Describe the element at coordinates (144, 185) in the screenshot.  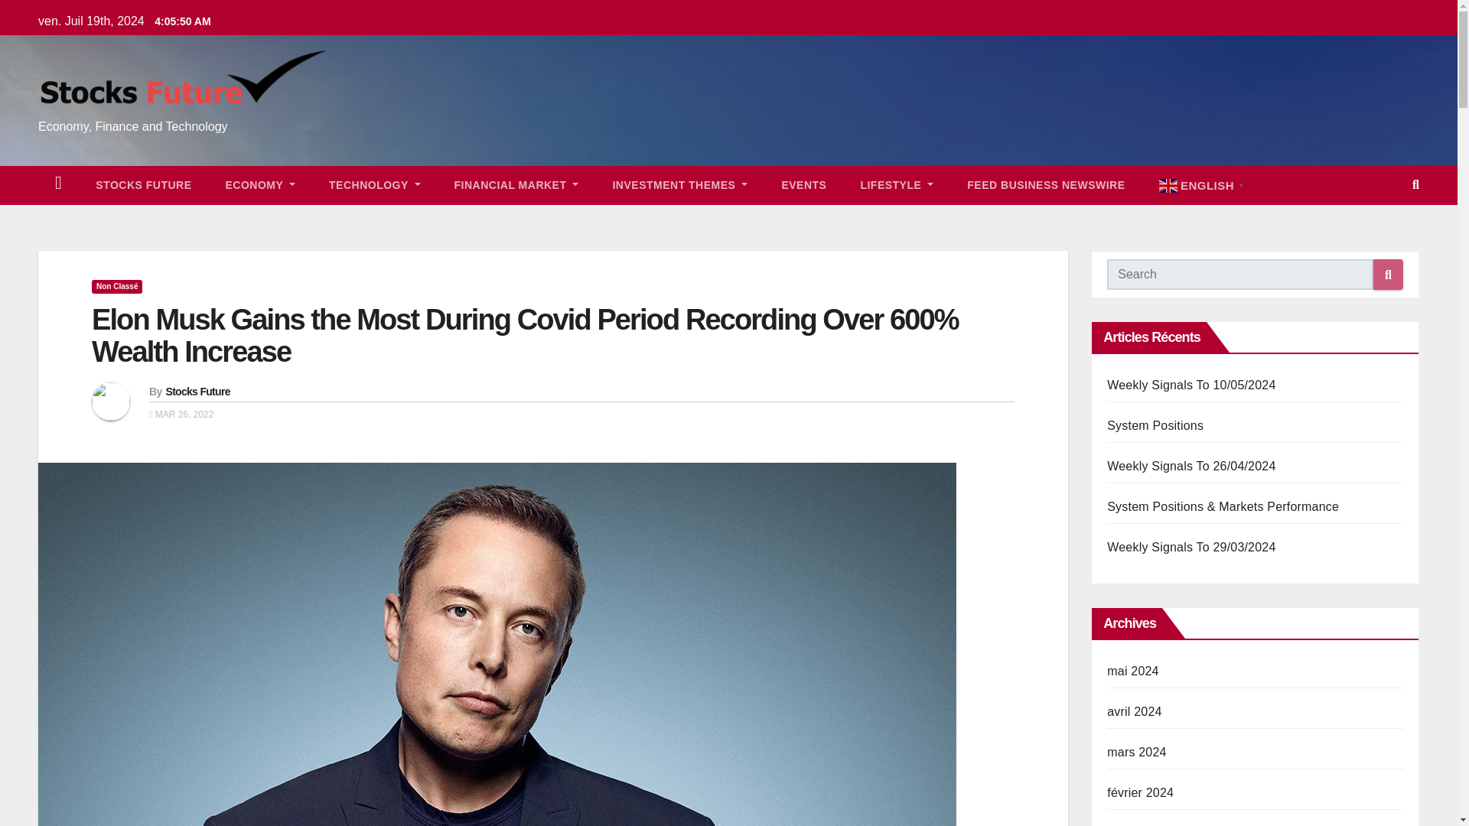
I see `Stocks Future` at that location.